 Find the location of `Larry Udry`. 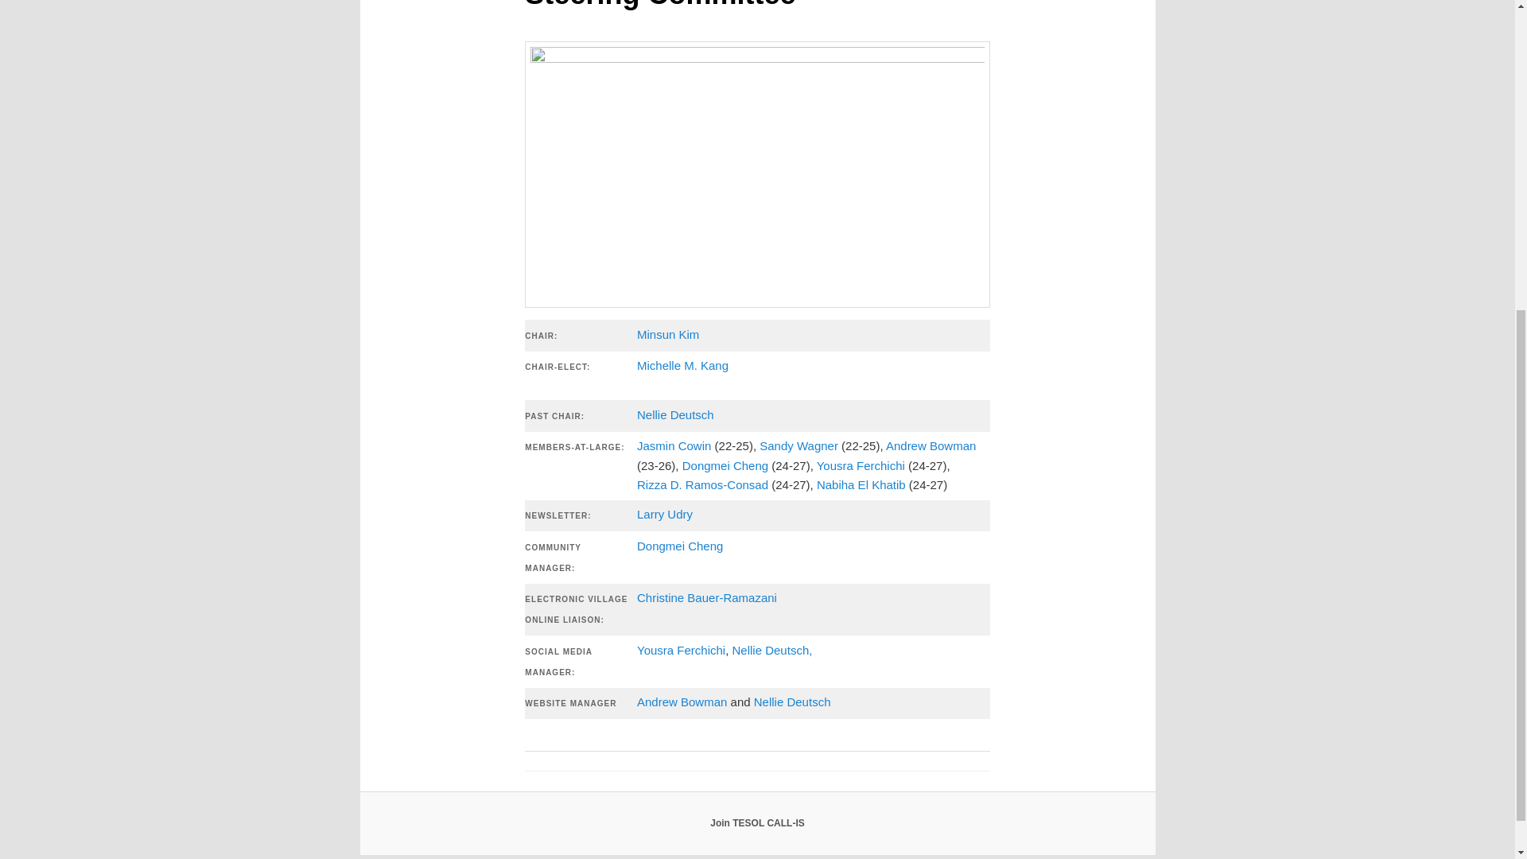

Larry Udry is located at coordinates (665, 514).